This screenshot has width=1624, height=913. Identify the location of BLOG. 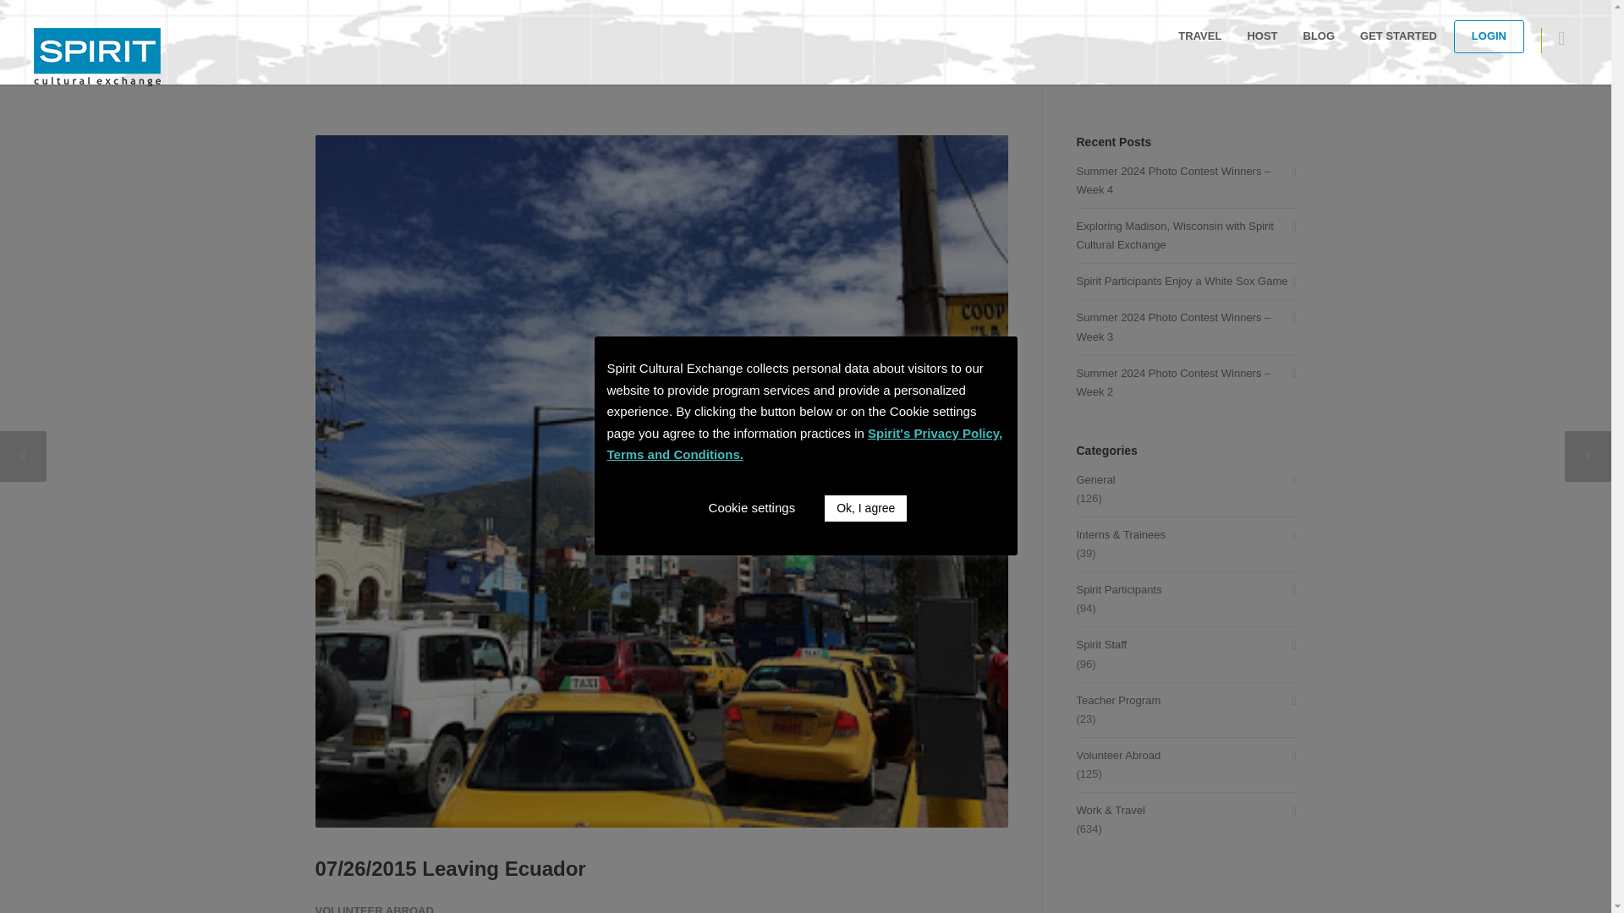
(1319, 36).